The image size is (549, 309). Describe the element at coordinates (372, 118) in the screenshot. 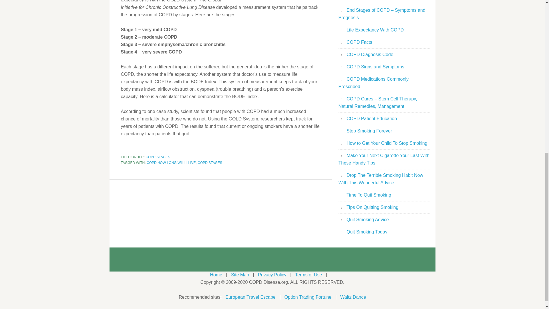

I see `COPD Patient Education` at that location.